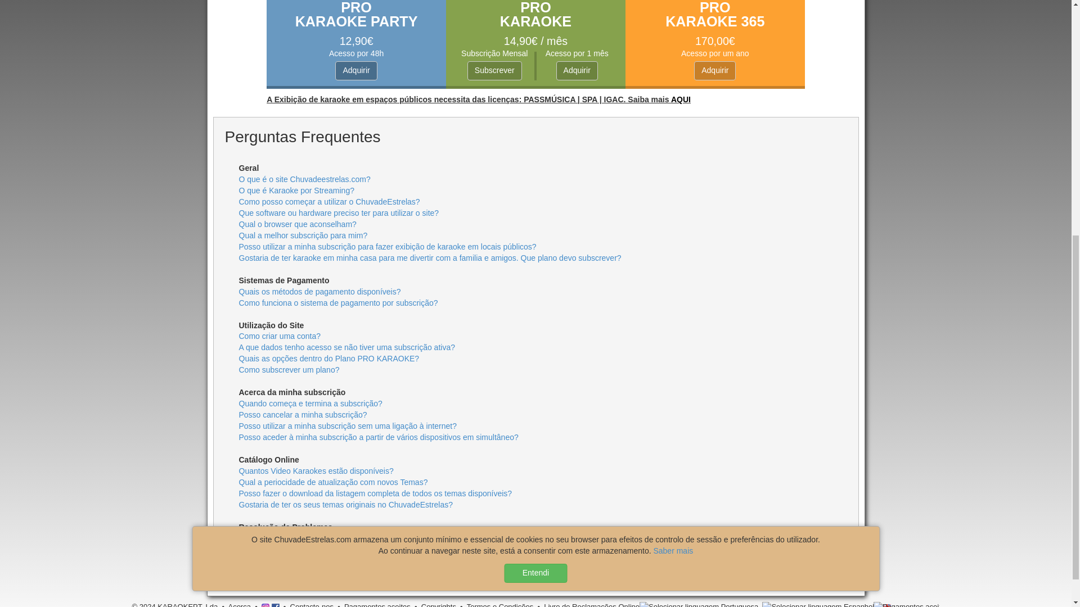  What do you see at coordinates (339, 212) in the screenshot?
I see `Que software ou hardware preciso ter para utilizar o site?` at bounding box center [339, 212].